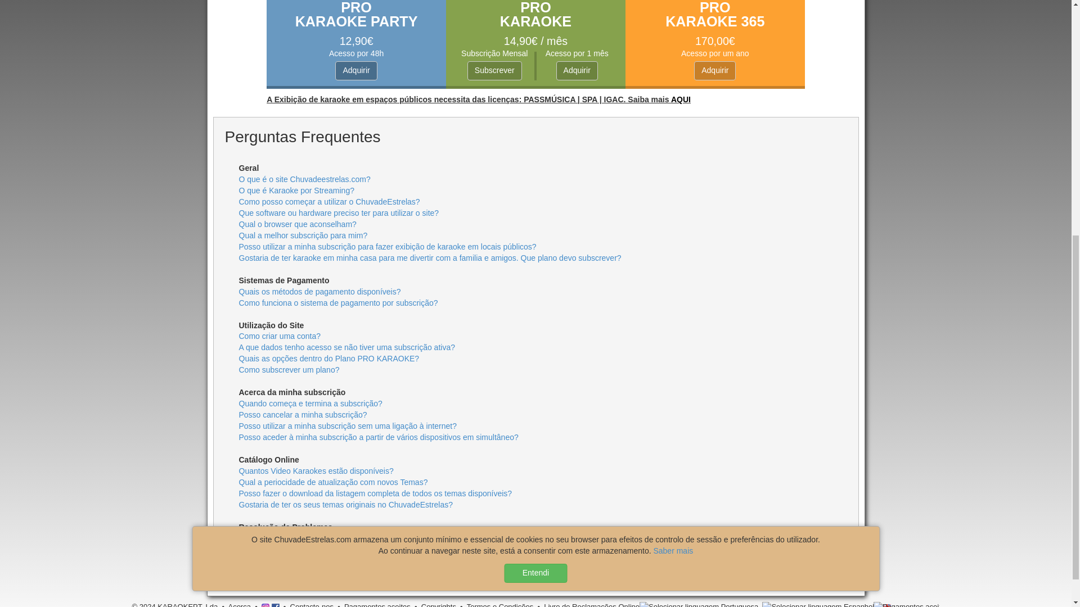  What do you see at coordinates (339, 212) in the screenshot?
I see `Que software ou hardware preciso ter para utilizar o site?` at bounding box center [339, 212].